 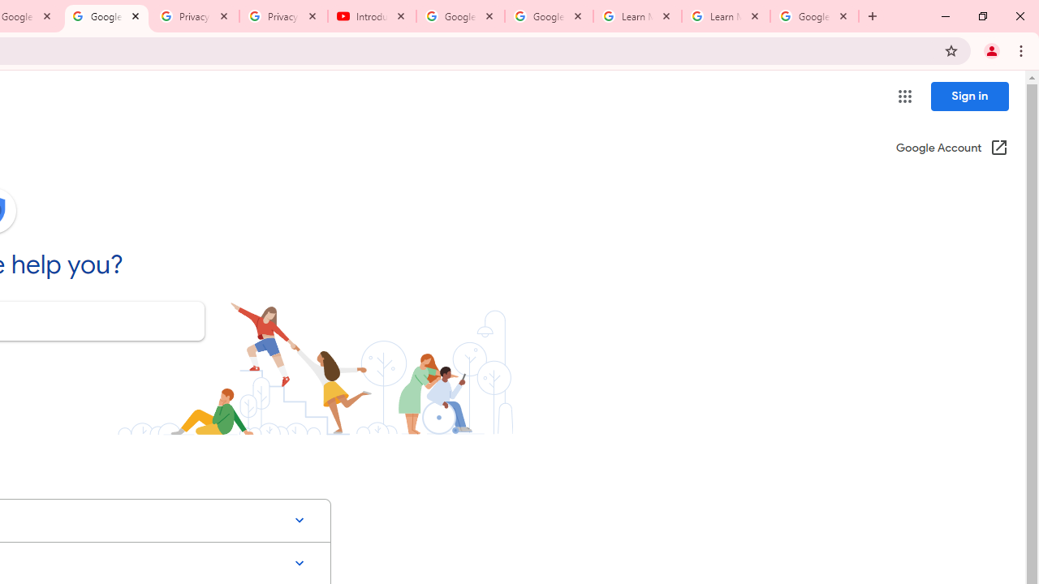 I want to click on Google Account Help, so click(x=461, y=16).